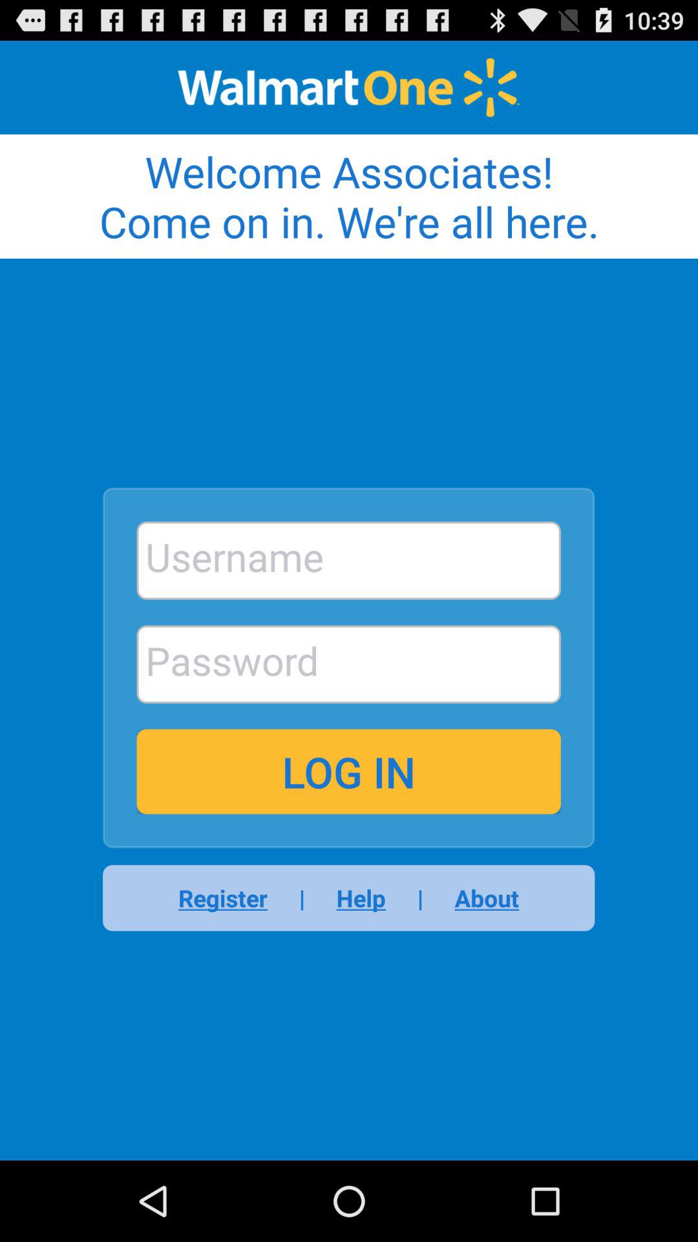 The width and height of the screenshot is (698, 1242). I want to click on turn on the item below log in icon, so click(478, 898).